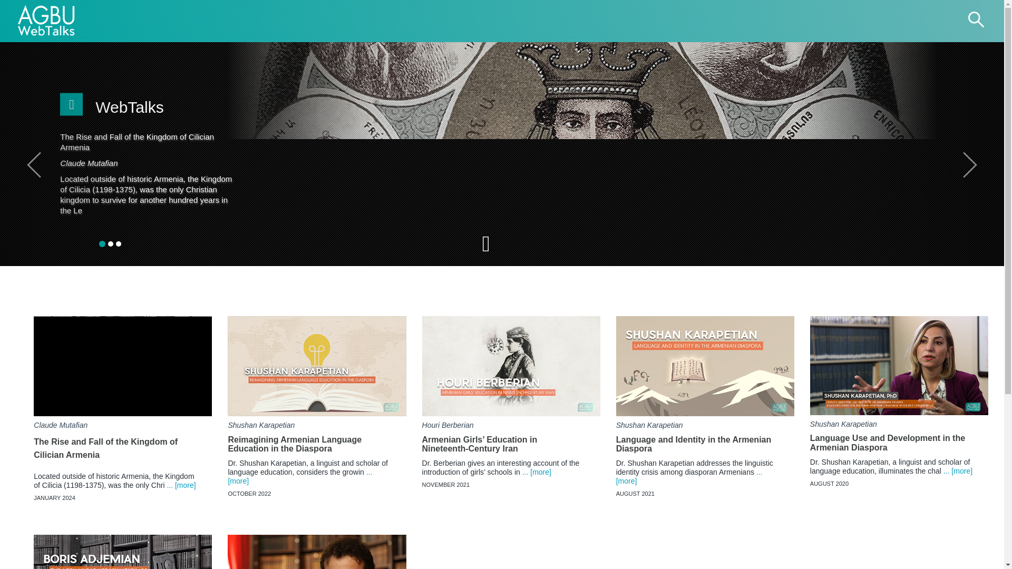 Image resolution: width=1012 pixels, height=569 pixels. I want to click on Shushan Karapetian, so click(261, 425).